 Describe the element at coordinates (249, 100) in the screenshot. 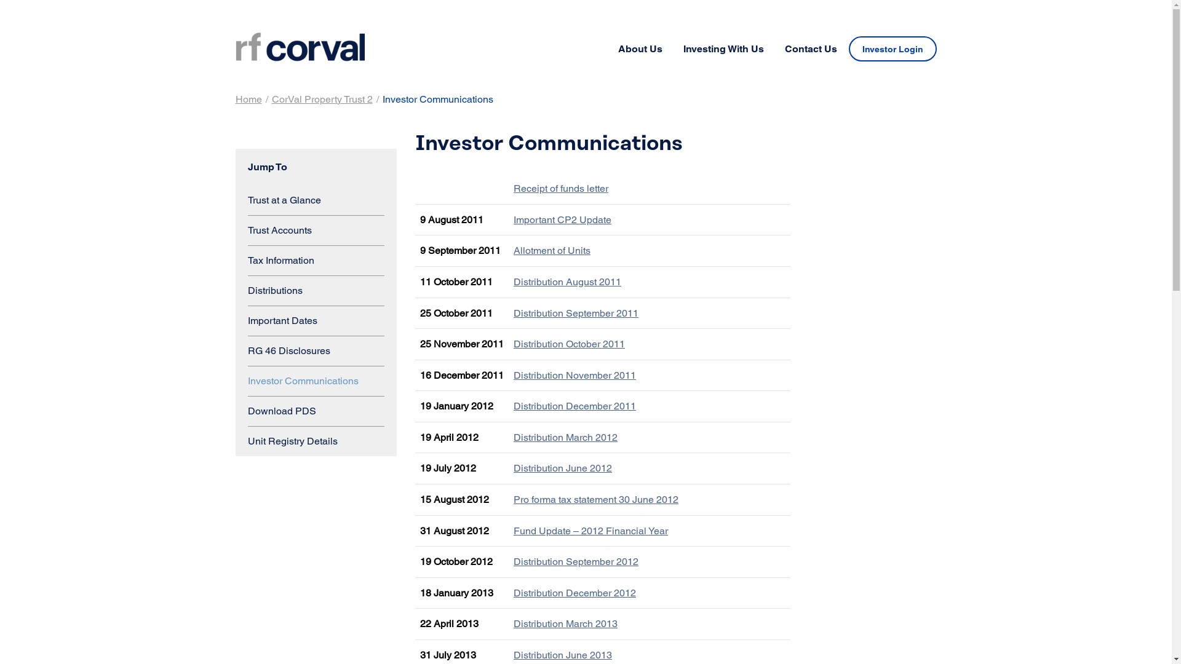

I see `Home` at that location.